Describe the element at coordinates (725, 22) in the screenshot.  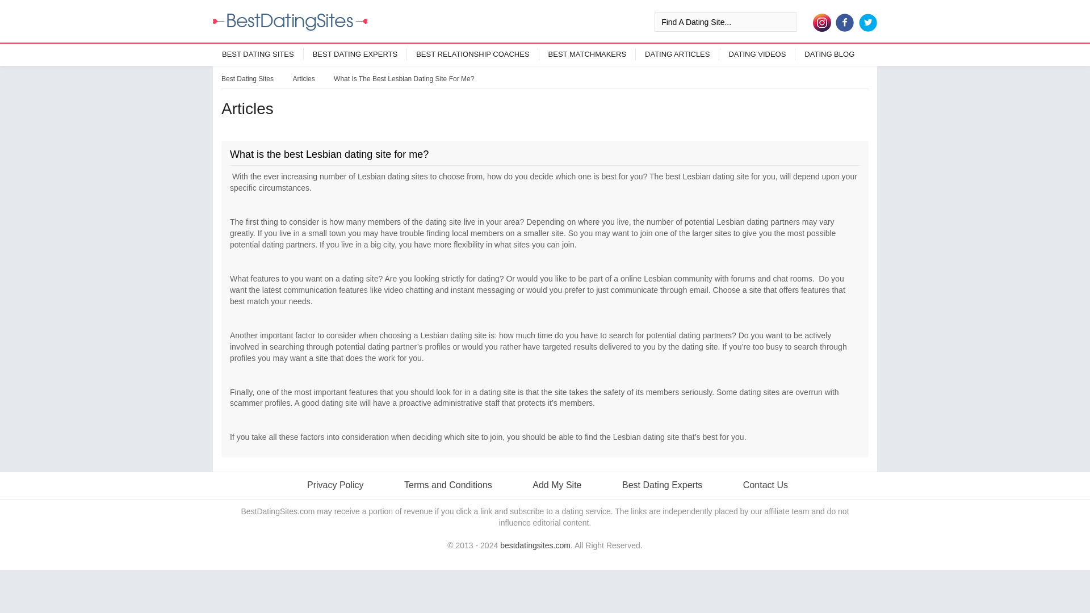
I see `Find A Dating Site...` at that location.